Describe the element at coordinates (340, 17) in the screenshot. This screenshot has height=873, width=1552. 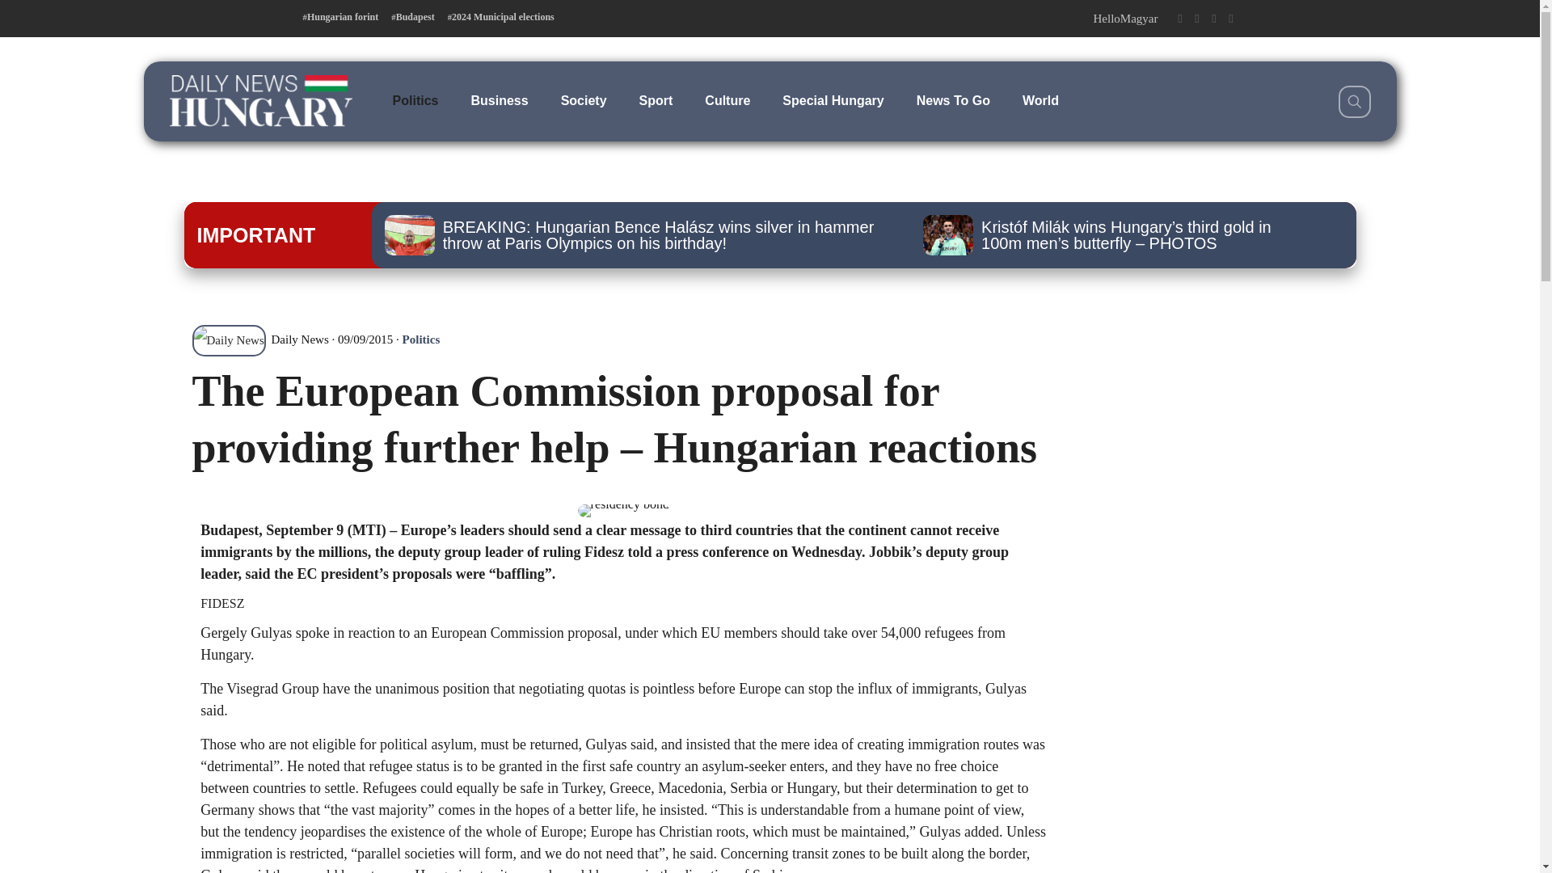
I see `Hungarian forint` at that location.